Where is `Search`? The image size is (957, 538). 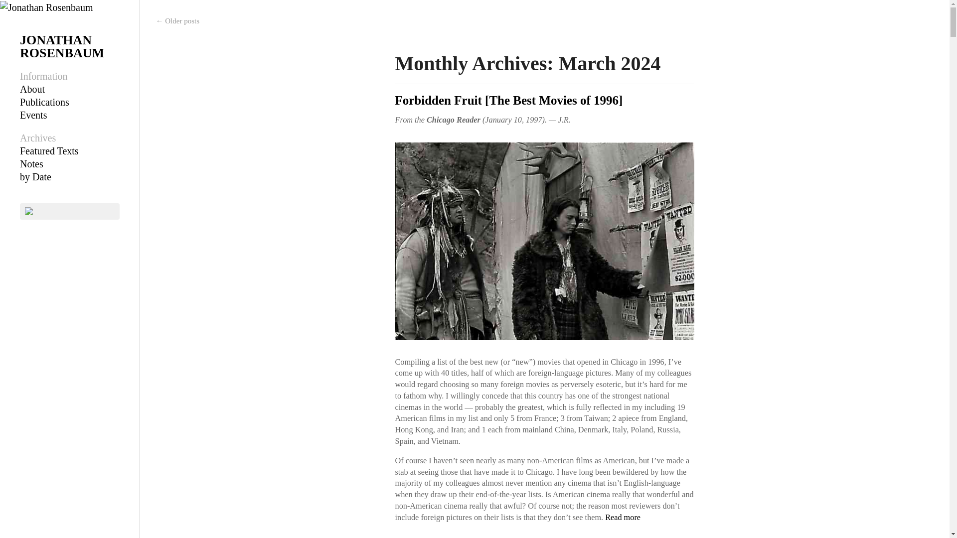
Search is located at coordinates (19, 7).